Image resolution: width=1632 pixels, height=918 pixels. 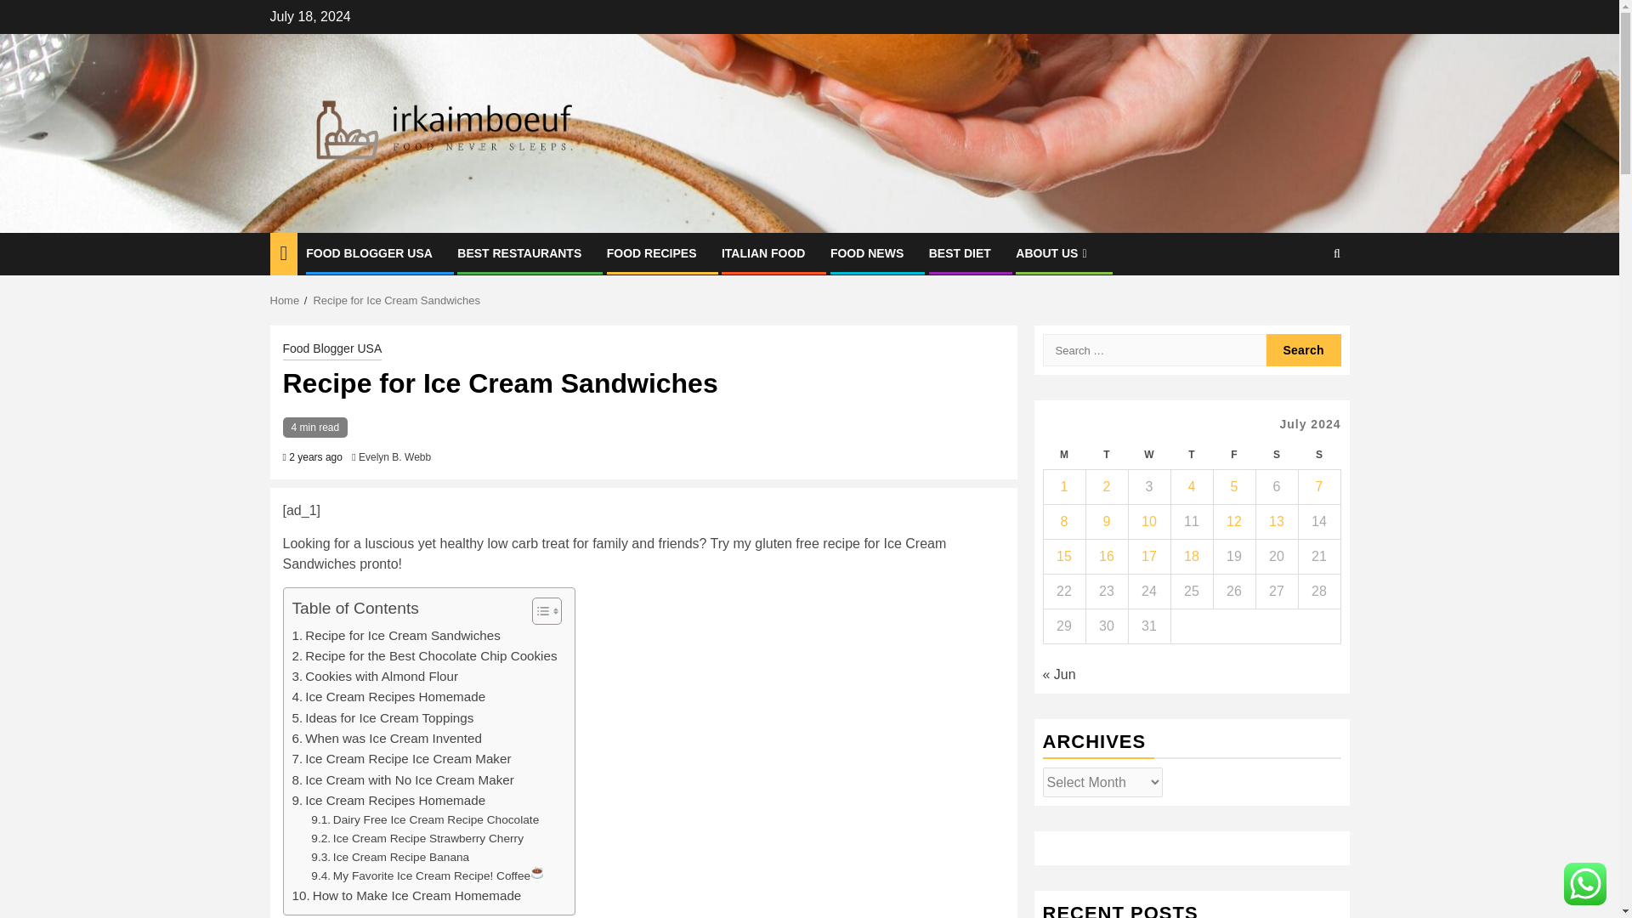 What do you see at coordinates (386, 739) in the screenshot?
I see `When was Ice Cream Invented` at bounding box center [386, 739].